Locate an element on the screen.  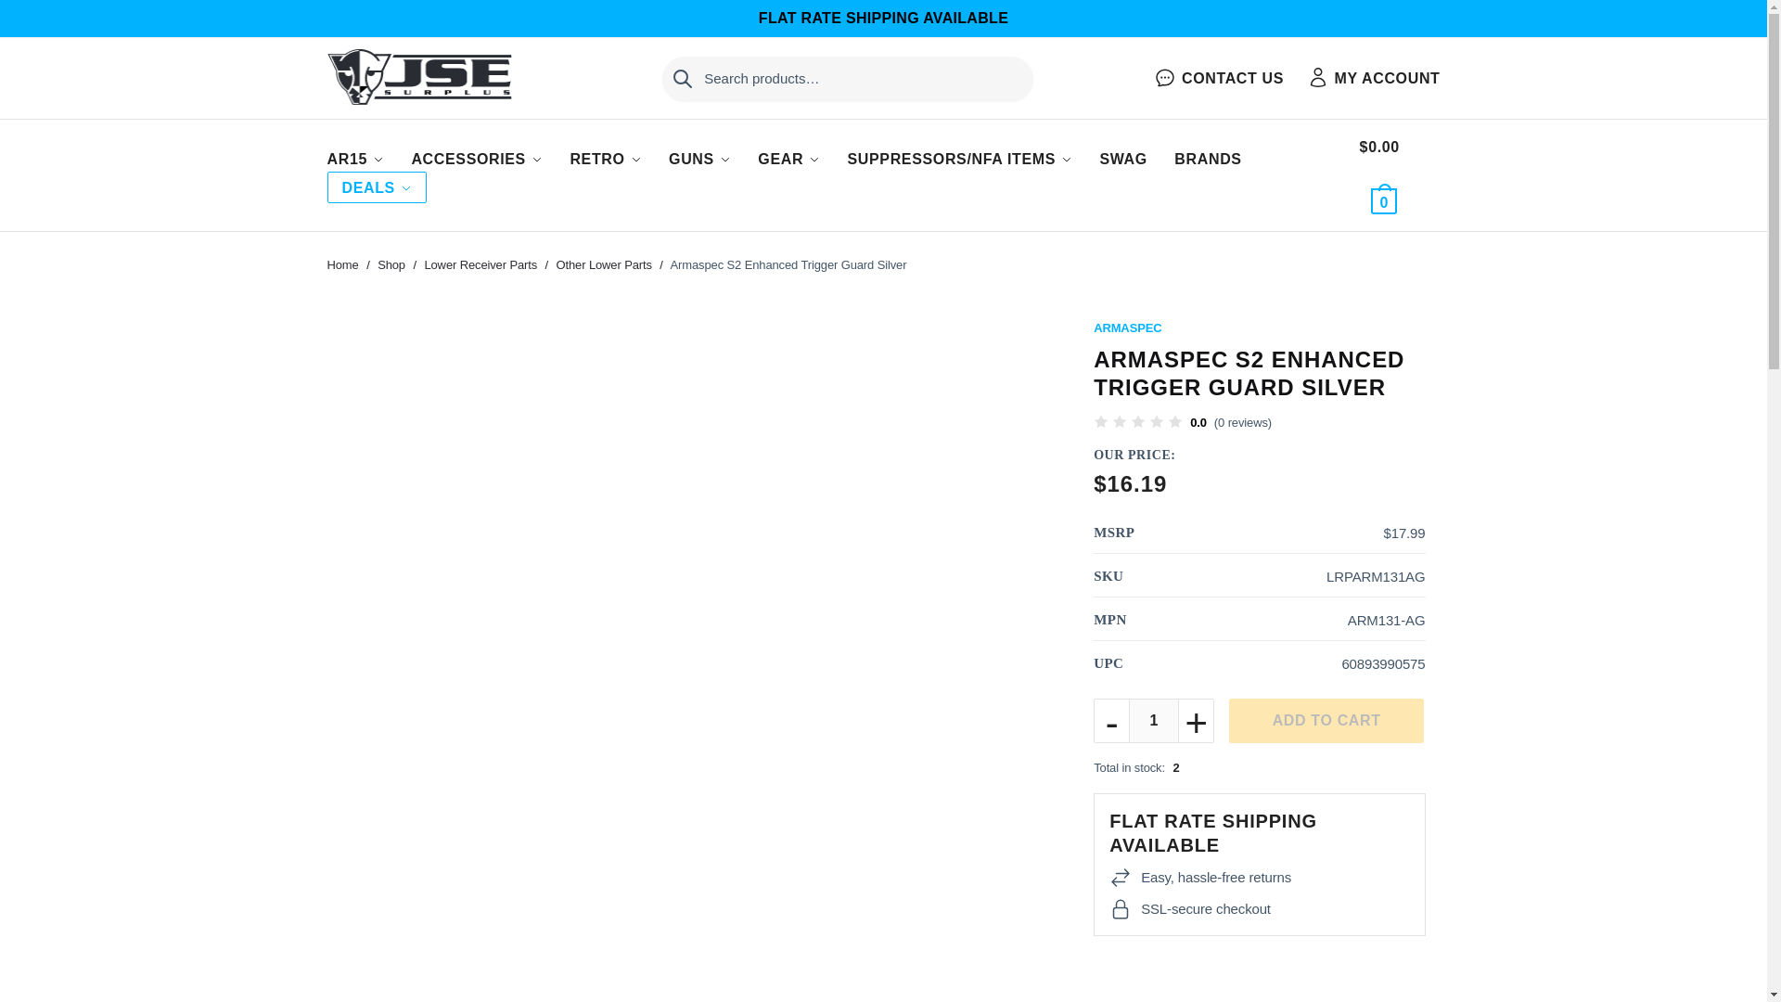
ACCESSORIES is located at coordinates (477, 159).